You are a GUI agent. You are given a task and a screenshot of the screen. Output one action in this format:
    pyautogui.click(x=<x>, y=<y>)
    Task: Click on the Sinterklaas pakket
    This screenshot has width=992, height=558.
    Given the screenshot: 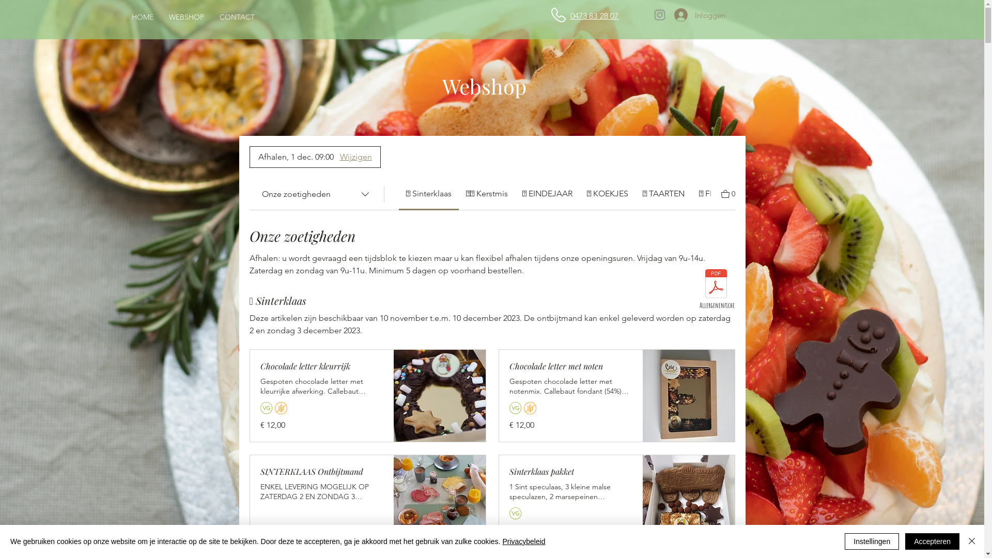 What is the action you would take?
    pyautogui.click(x=571, y=472)
    